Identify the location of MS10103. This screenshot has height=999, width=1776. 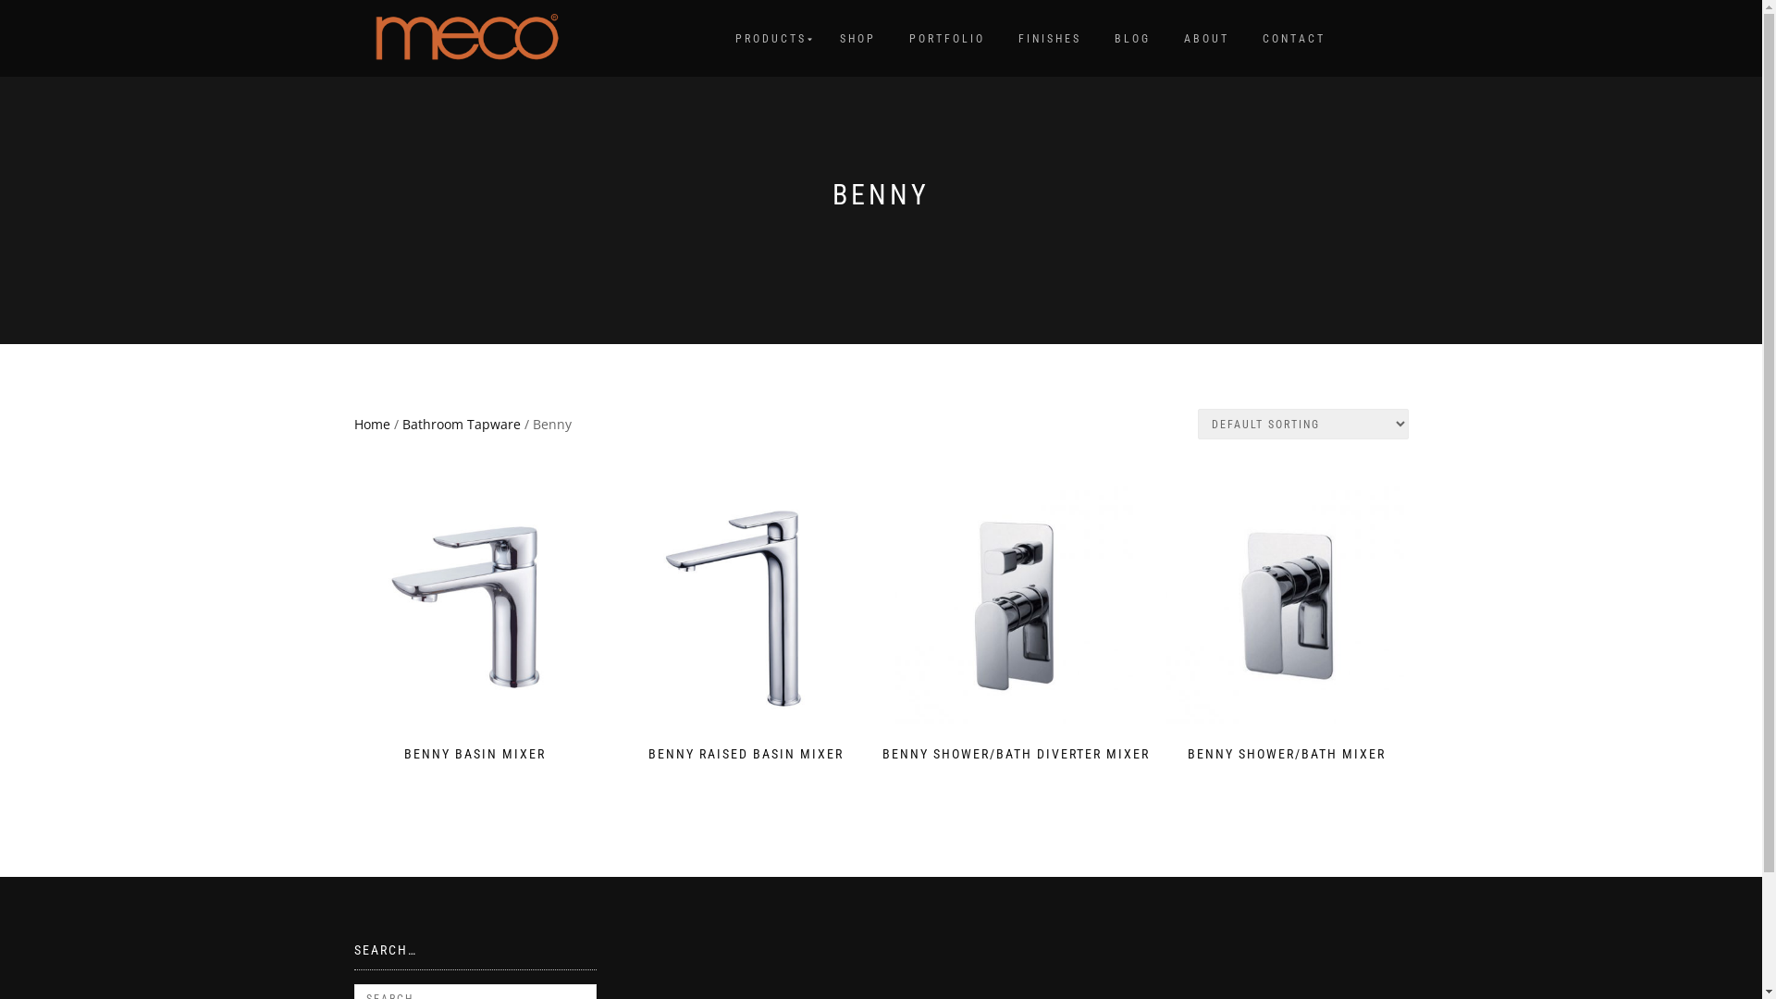
(1288, 607).